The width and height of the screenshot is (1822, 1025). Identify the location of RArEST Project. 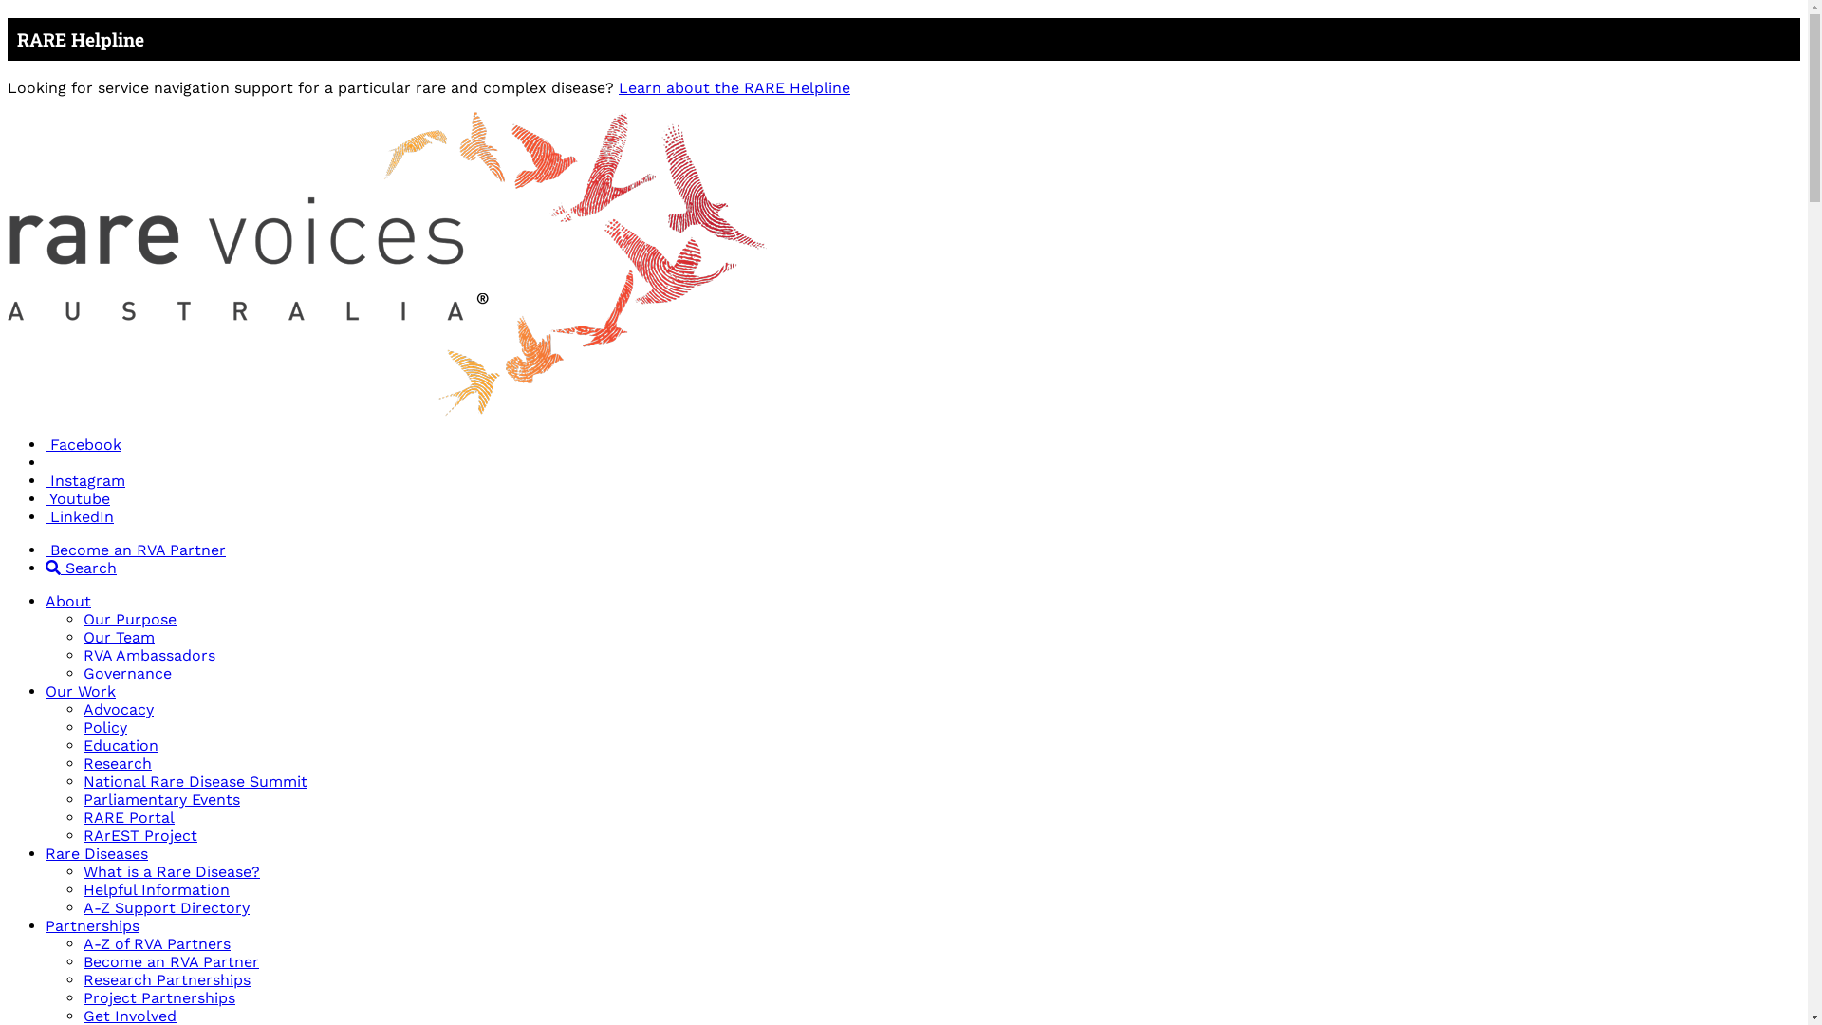
(140, 835).